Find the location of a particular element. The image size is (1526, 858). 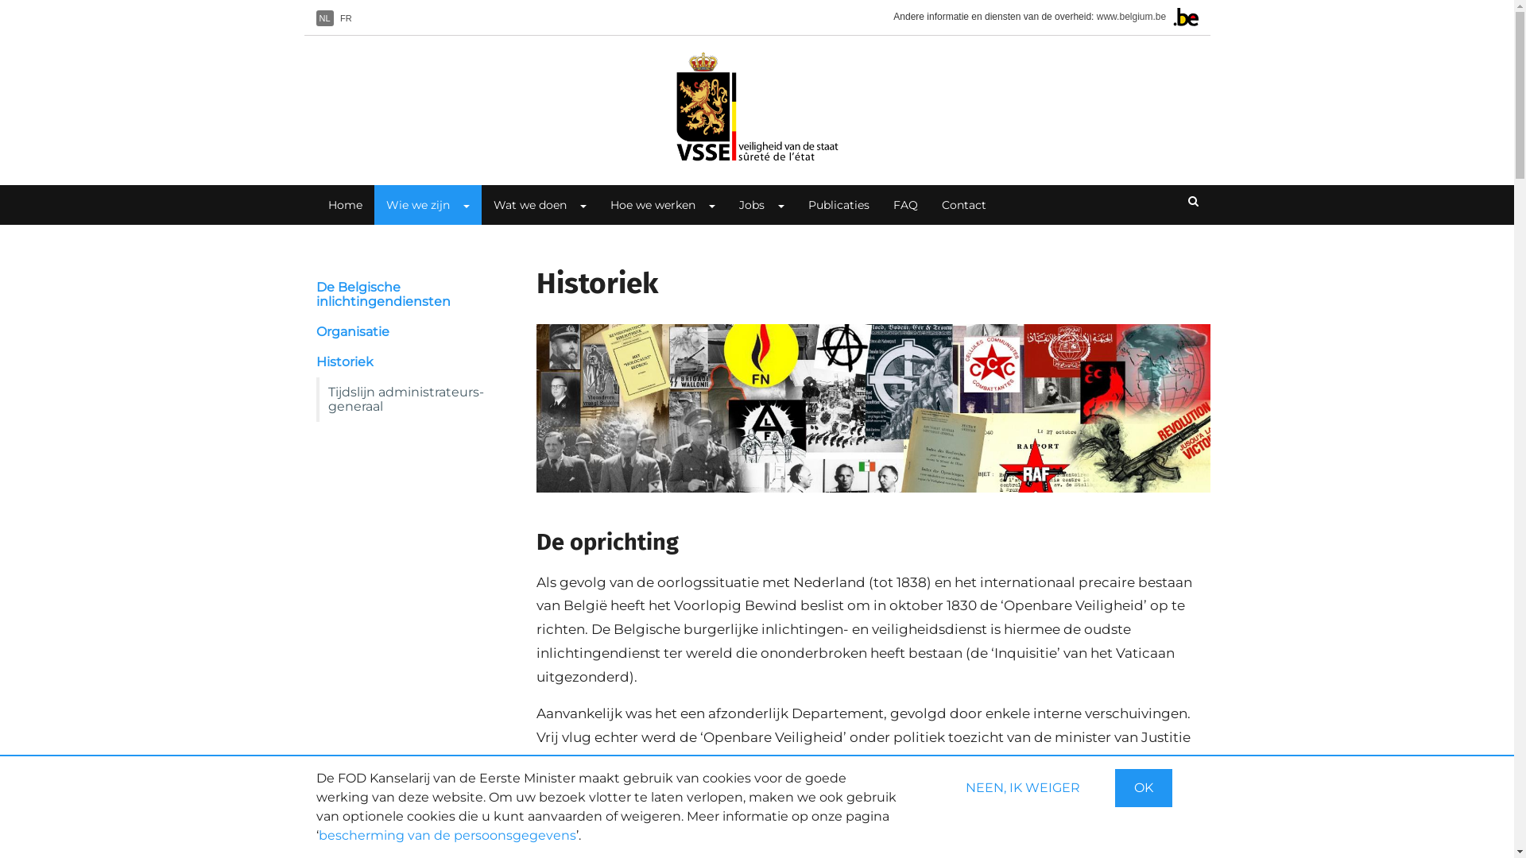

Open Jobs Submenu is located at coordinates (780, 205).